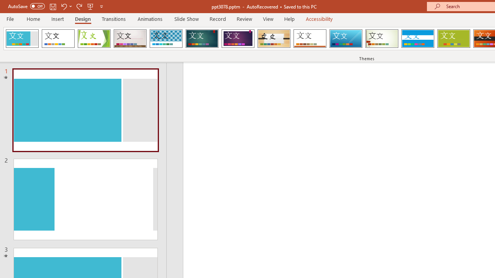  Describe the element at coordinates (453, 39) in the screenshot. I see `Basis` at that location.